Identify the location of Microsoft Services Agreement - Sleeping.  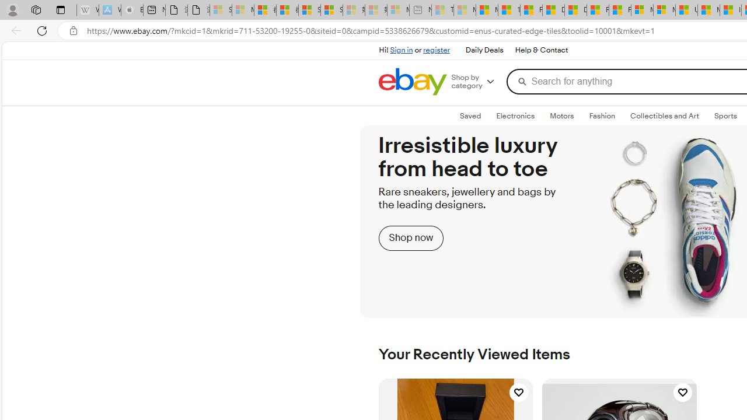
(243, 10).